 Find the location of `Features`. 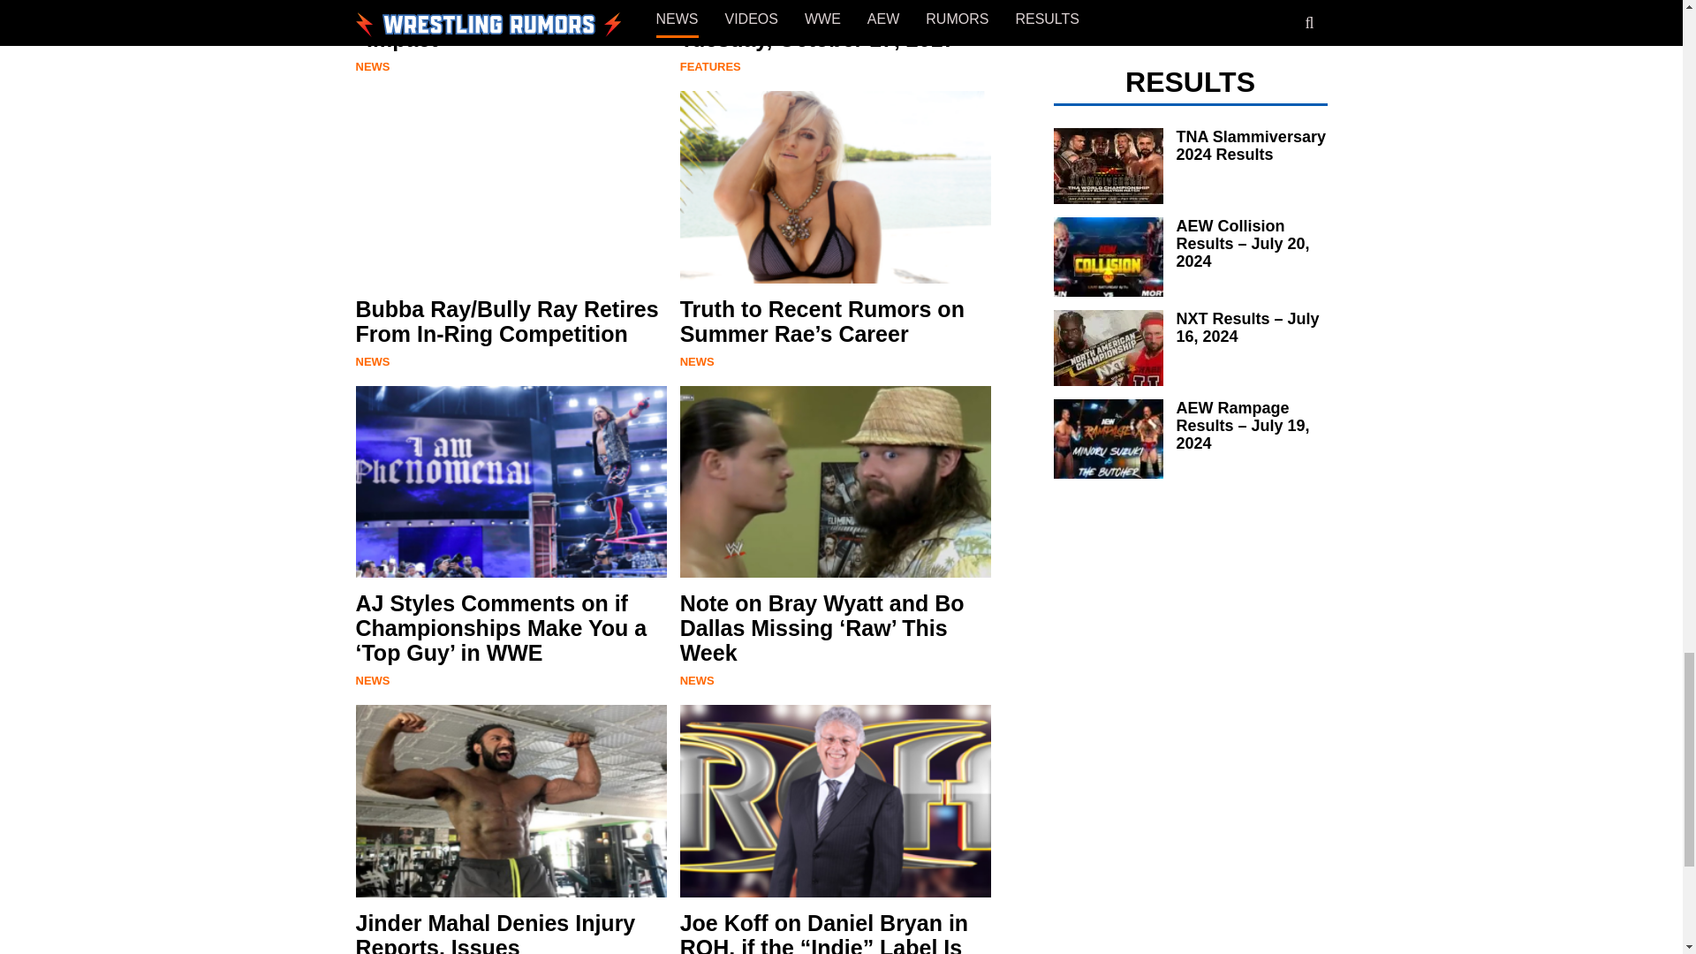

Features is located at coordinates (710, 67).